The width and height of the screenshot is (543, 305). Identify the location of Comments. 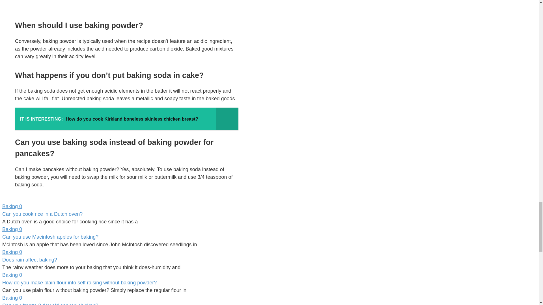
(20, 275).